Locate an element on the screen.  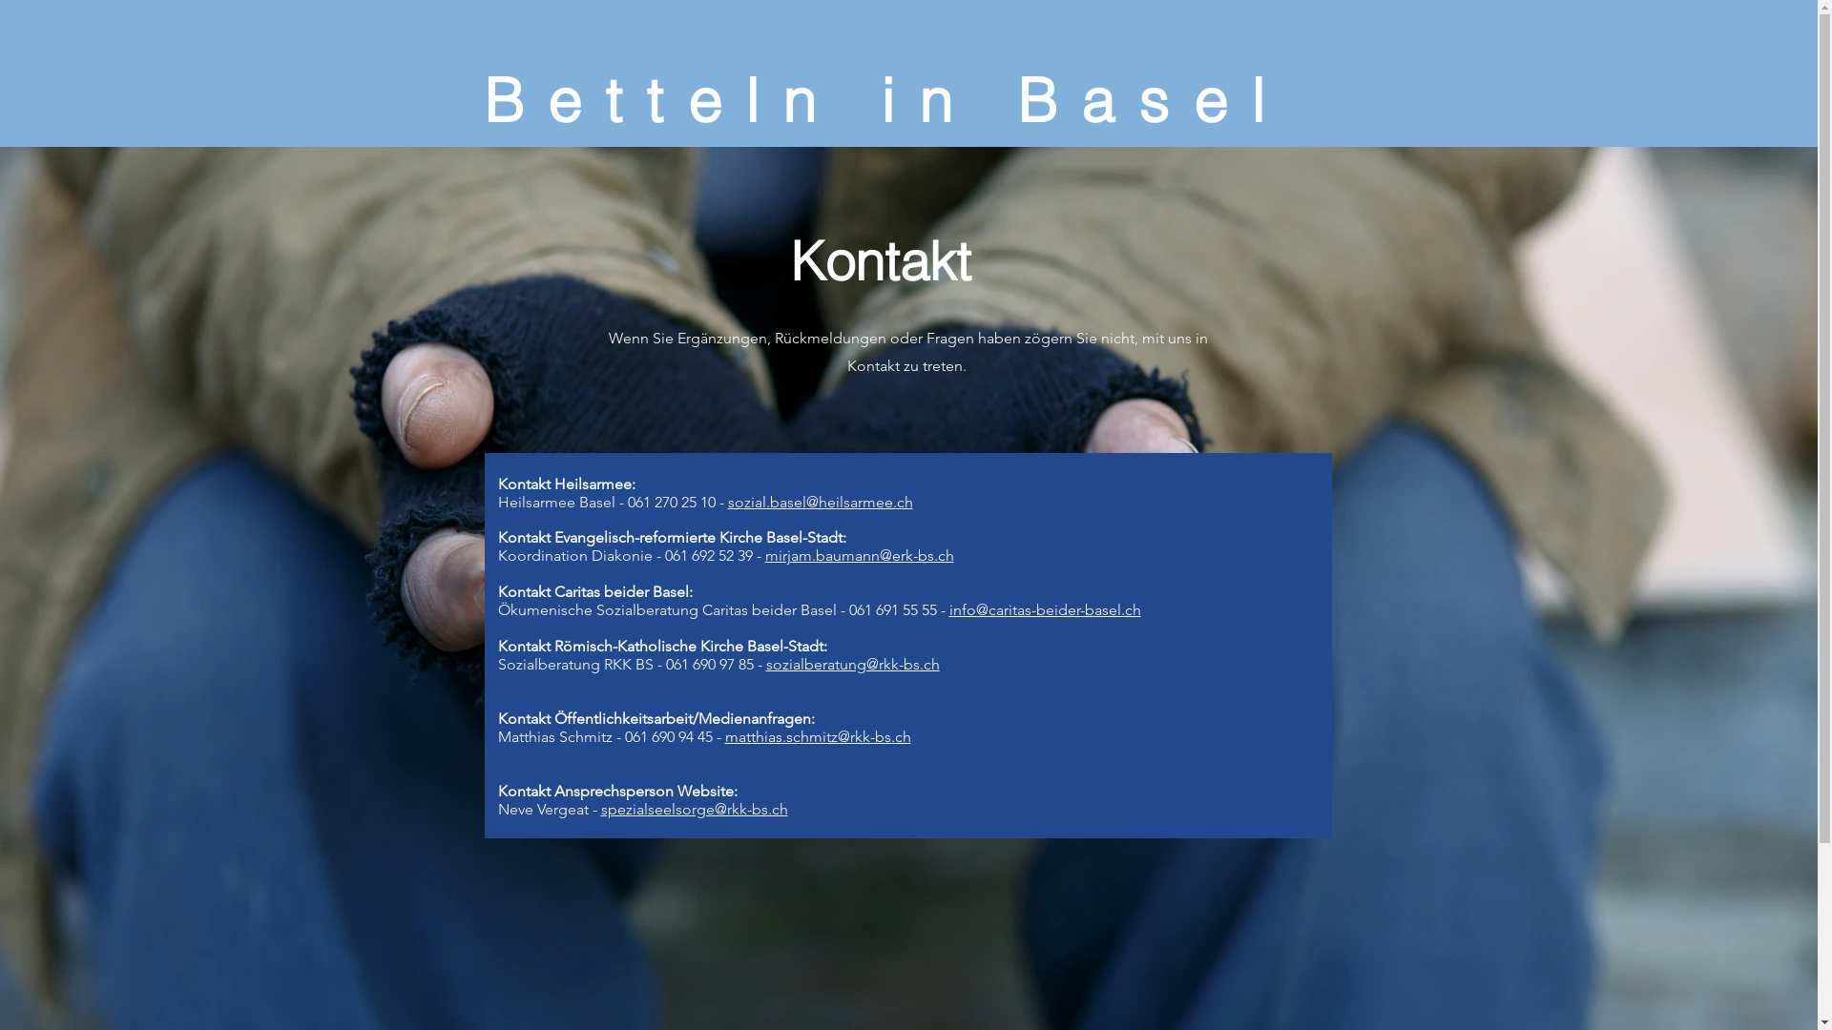
info@caritas-beider-basel.ch is located at coordinates (1044, 610).